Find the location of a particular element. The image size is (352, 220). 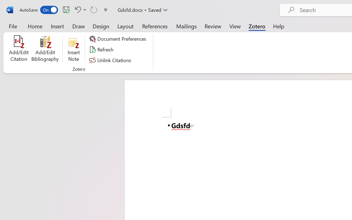

Undo <ApplyStyleToDoc>b__0 is located at coordinates (77, 10).